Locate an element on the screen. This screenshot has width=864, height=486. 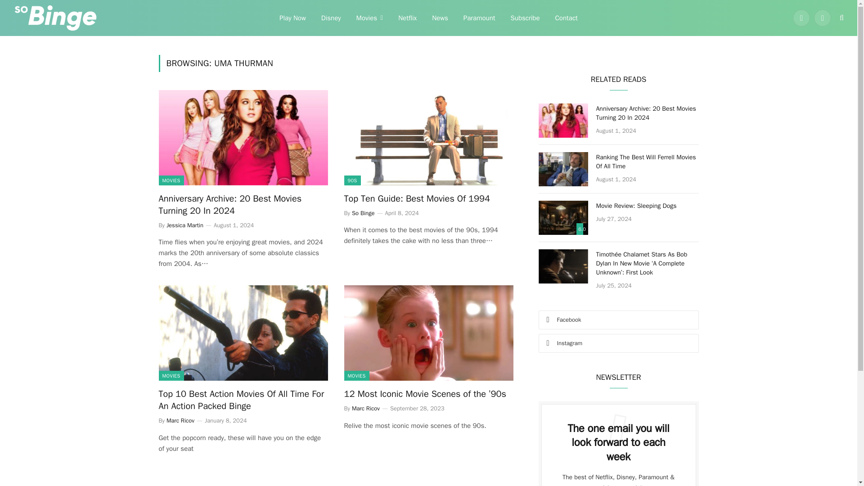
Facebook is located at coordinates (801, 18).